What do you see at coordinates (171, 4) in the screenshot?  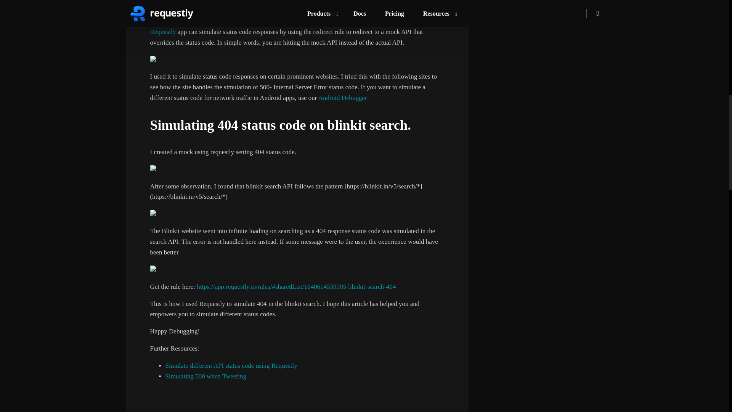 I see `Modify Headers` at bounding box center [171, 4].